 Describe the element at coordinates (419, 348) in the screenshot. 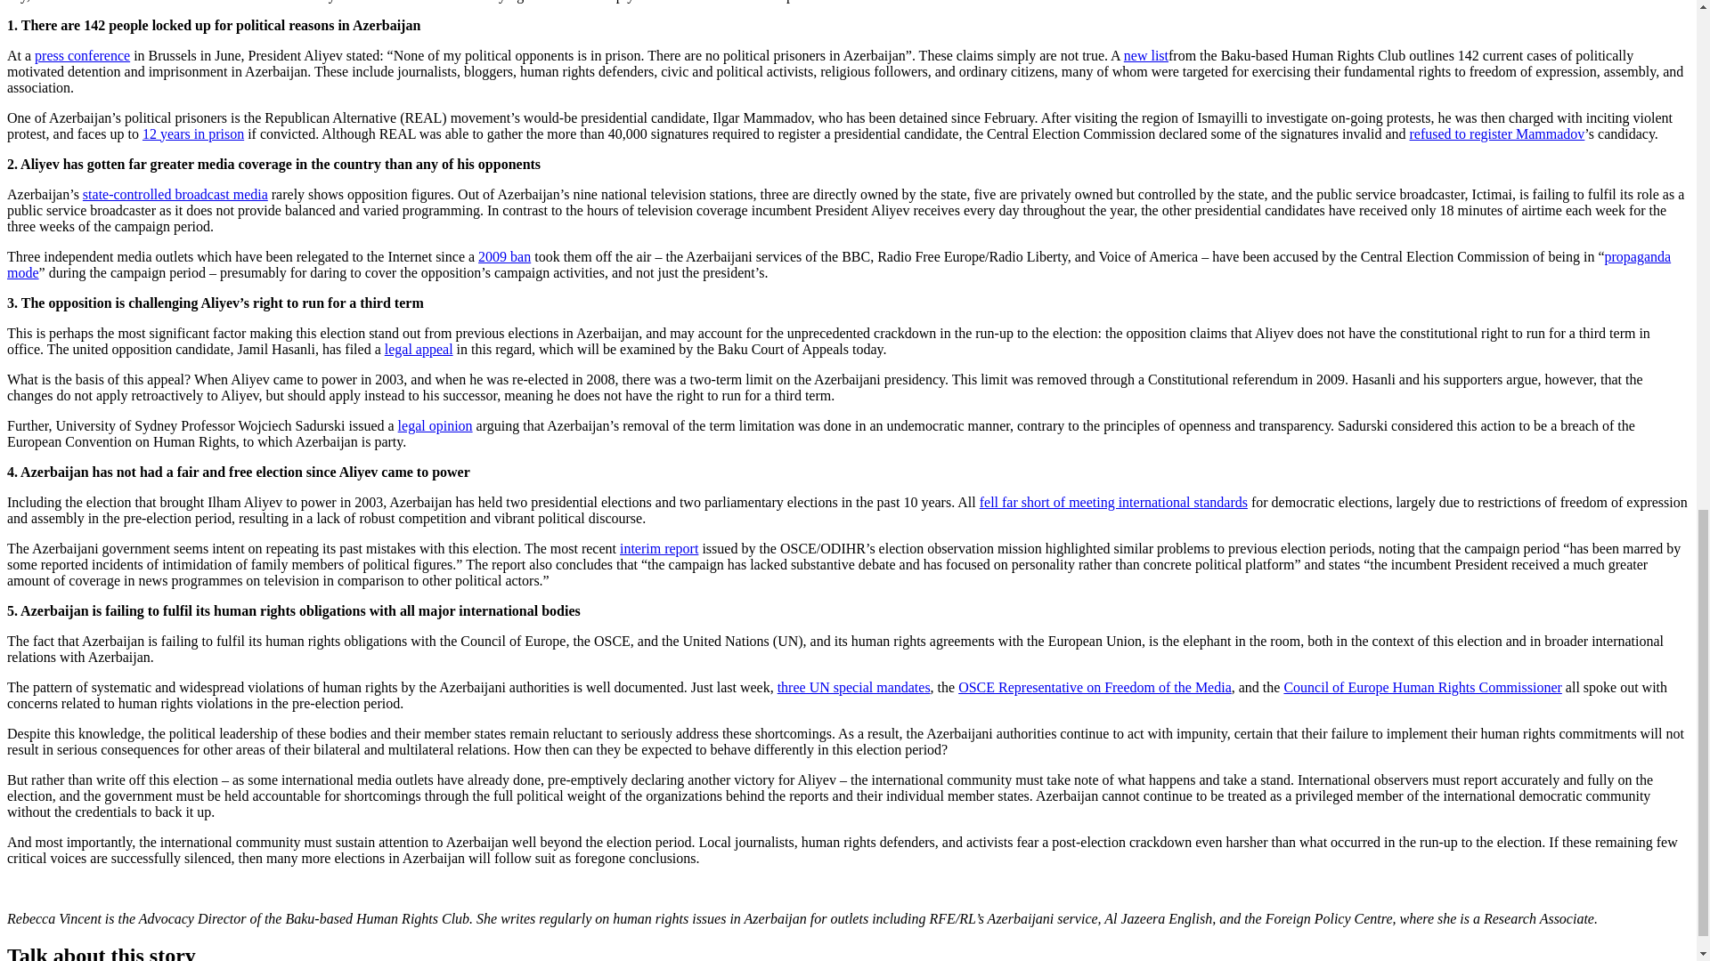

I see `legal appeal` at that location.